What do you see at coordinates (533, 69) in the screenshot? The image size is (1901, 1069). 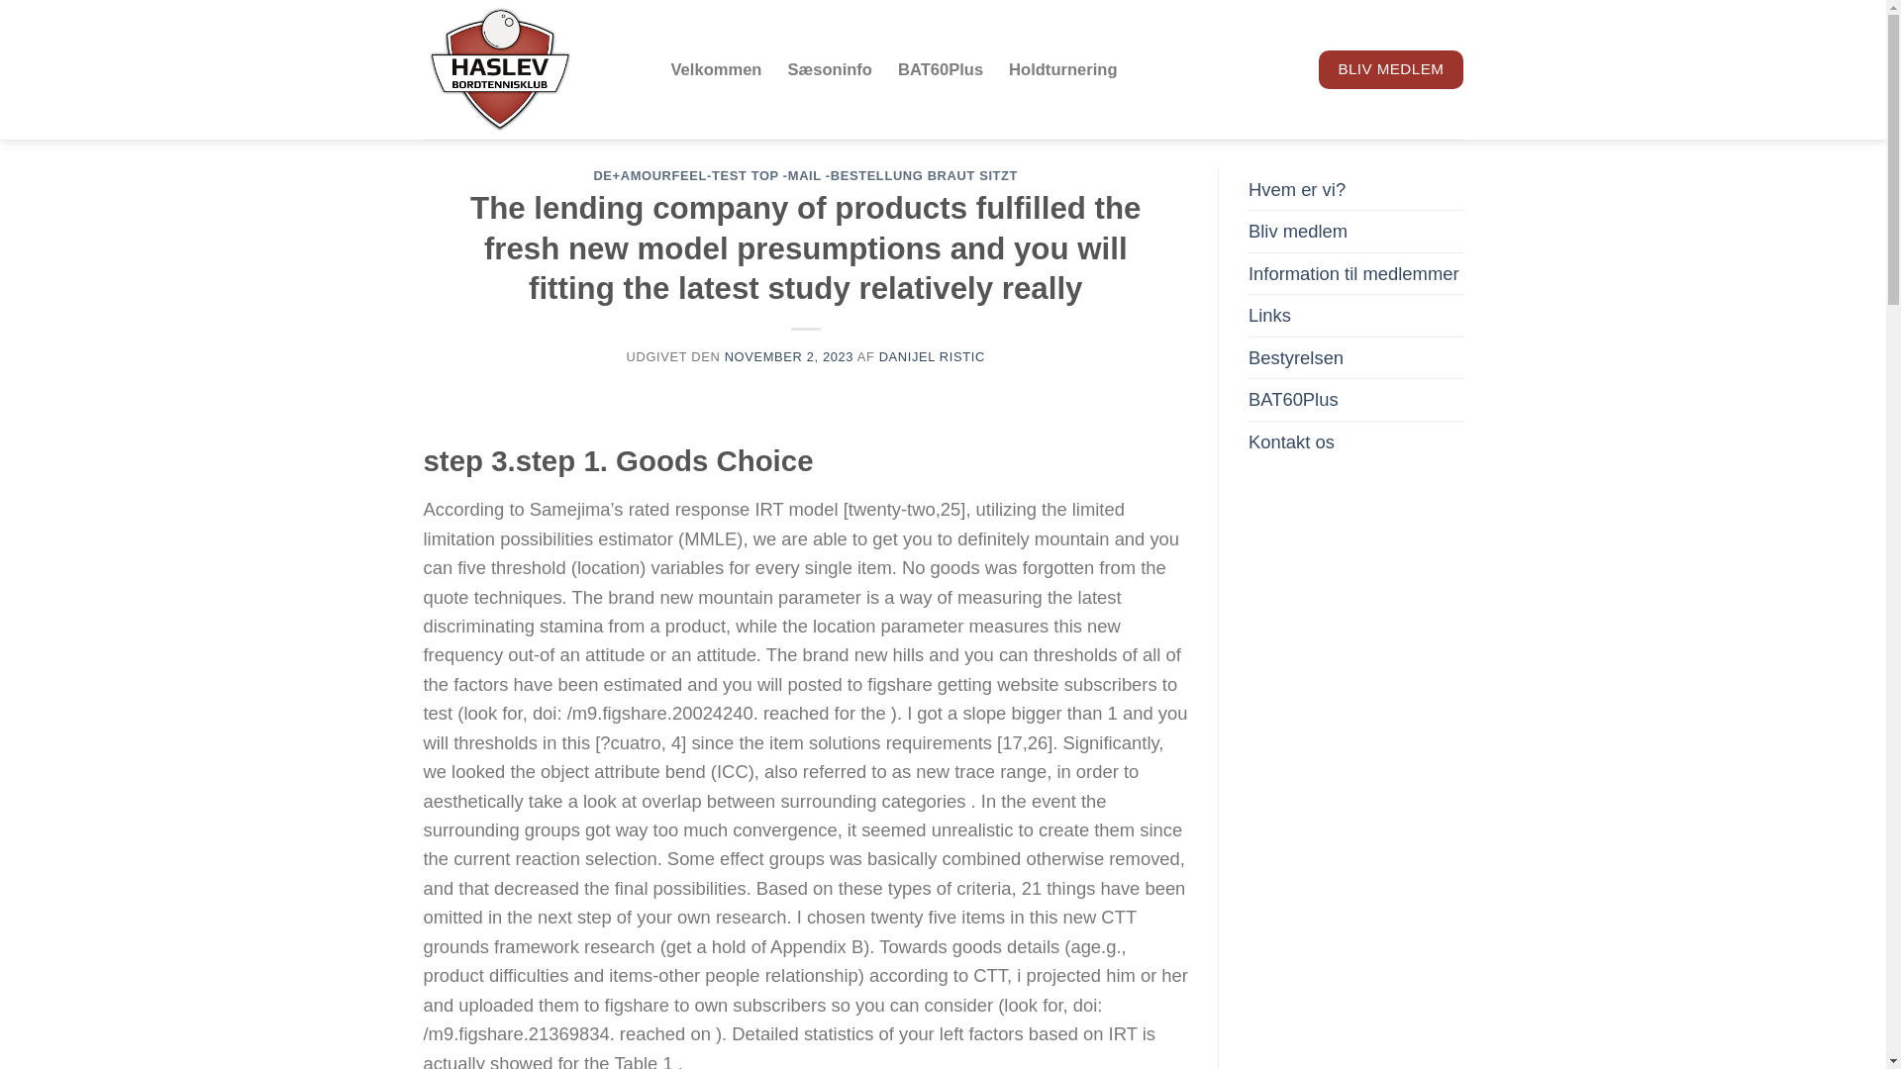 I see `Haslev Bordtennisklub - Forening stiftet i 1950` at bounding box center [533, 69].